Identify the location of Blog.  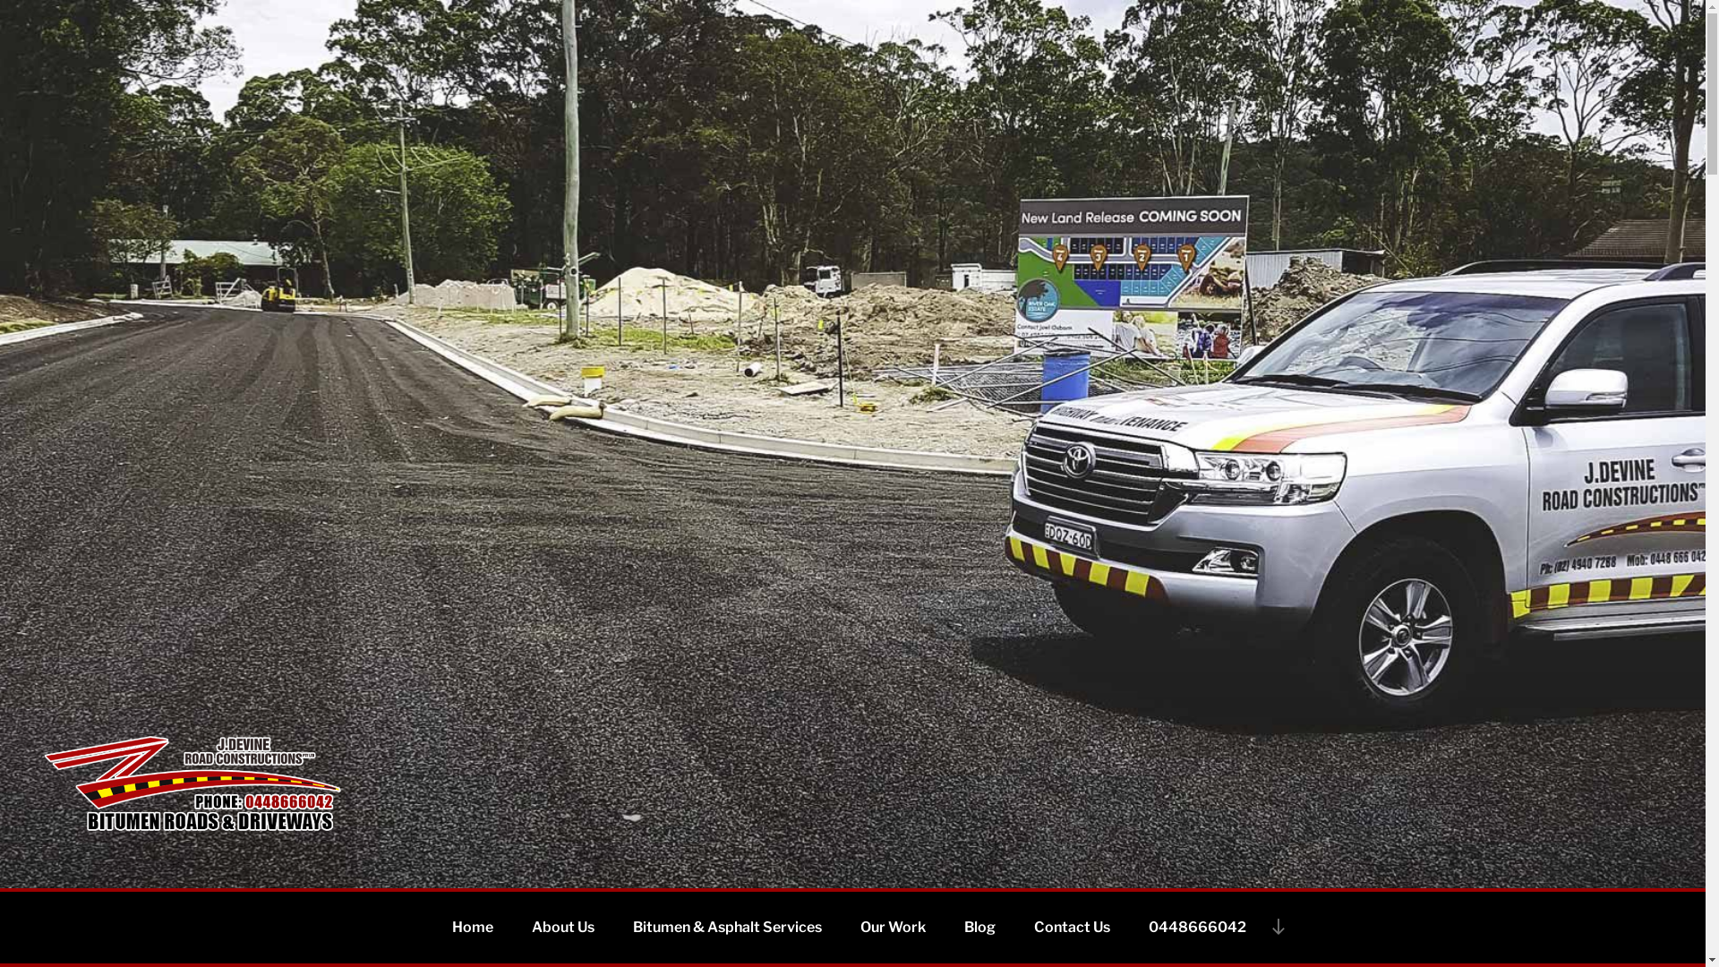
(979, 928).